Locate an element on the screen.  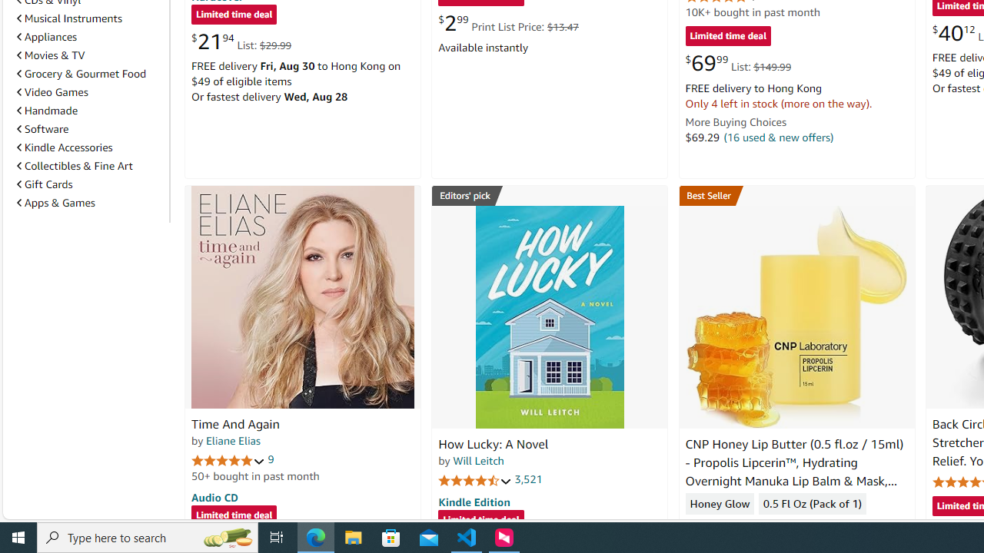
Audio CD is located at coordinates (214, 496).